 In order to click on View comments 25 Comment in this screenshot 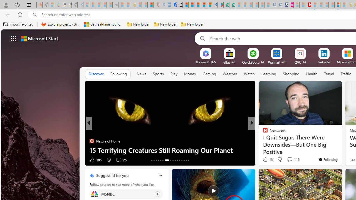, I will do `click(118, 160)`.